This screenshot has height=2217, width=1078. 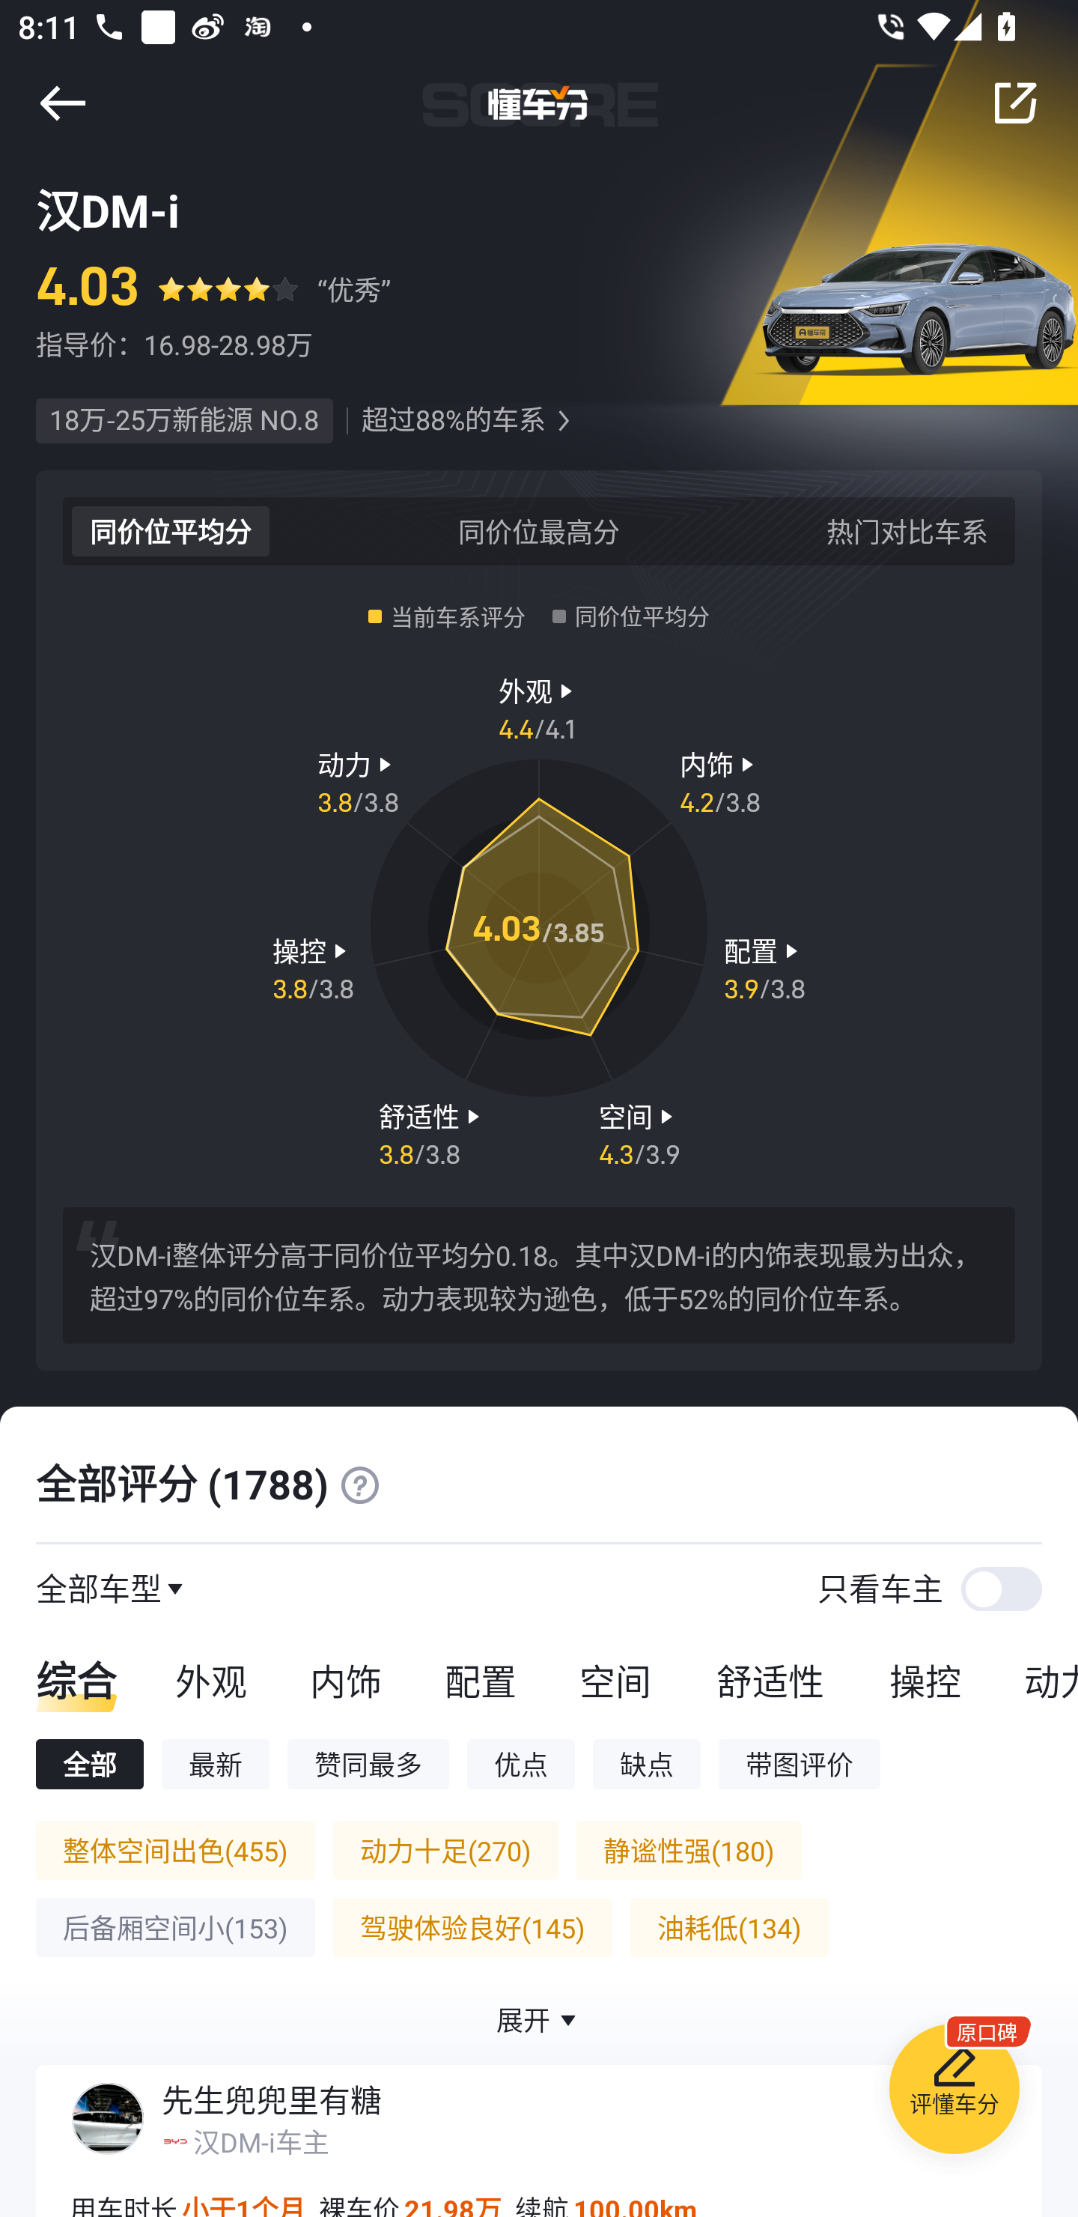 What do you see at coordinates (432, 1132) in the screenshot?
I see `舒适性  3.8 / 3.8` at bounding box center [432, 1132].